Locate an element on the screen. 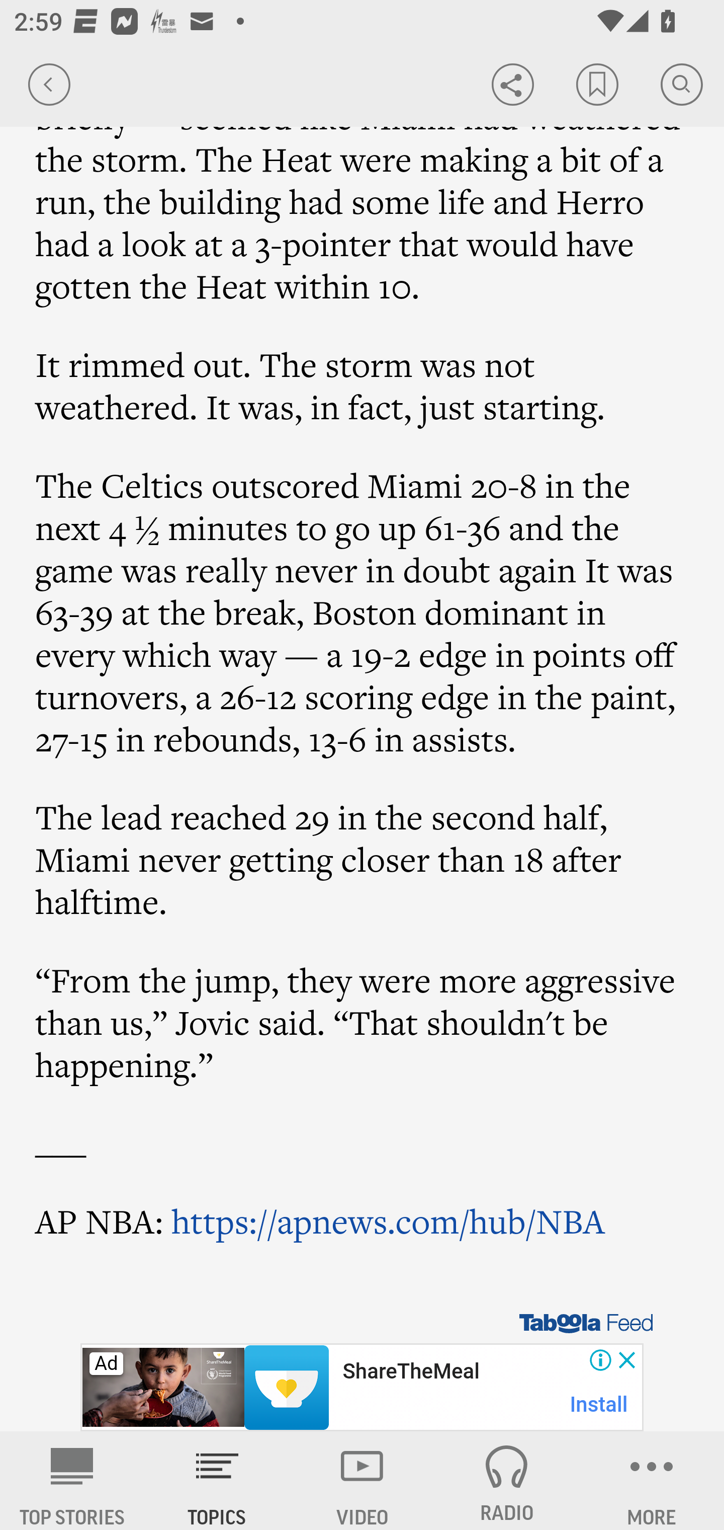 Image resolution: width=724 pixels, height=1530 pixels. ShareTheMeal is located at coordinates (410, 1371).